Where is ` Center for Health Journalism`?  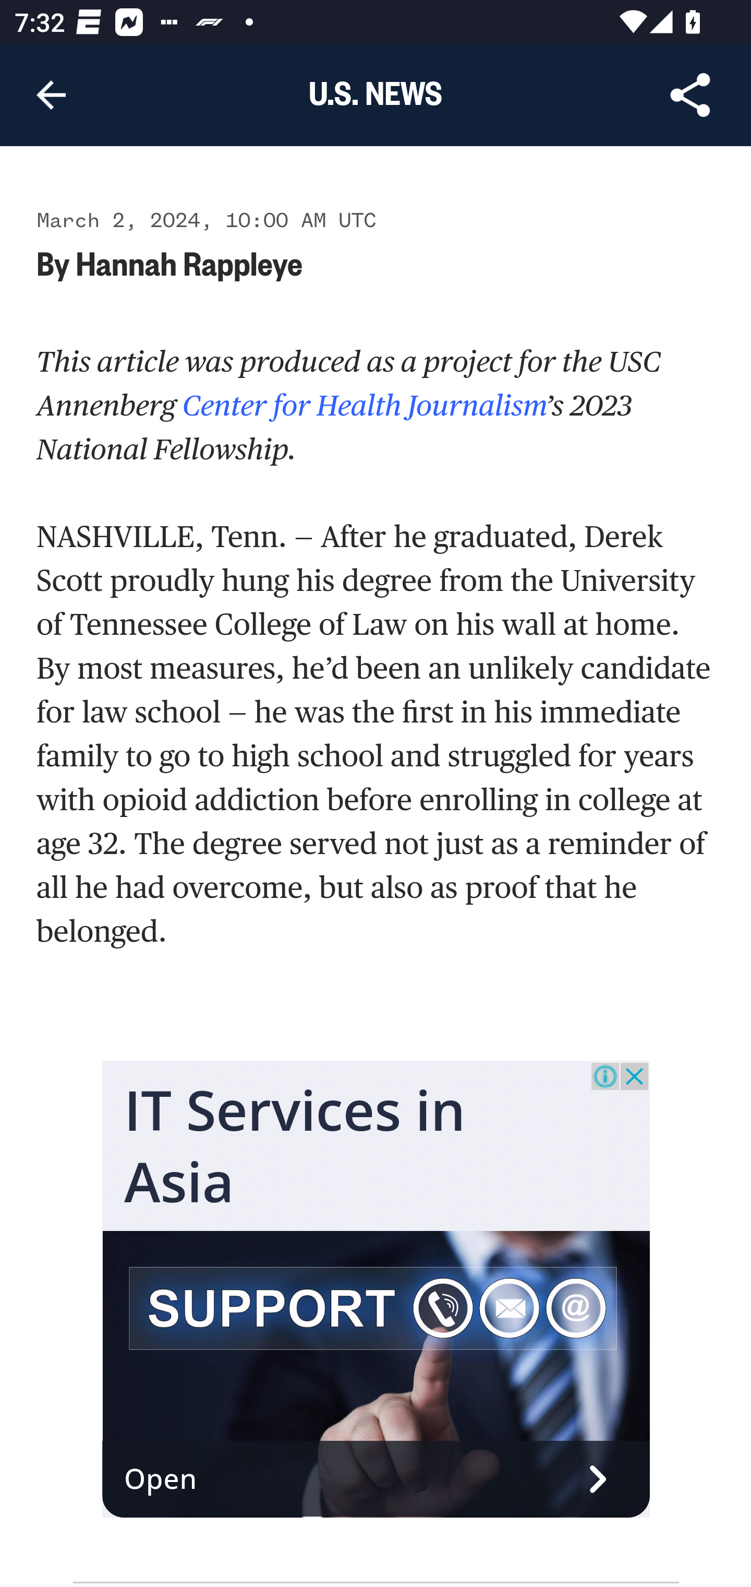
 Center for Health Journalism is located at coordinates (361, 405).